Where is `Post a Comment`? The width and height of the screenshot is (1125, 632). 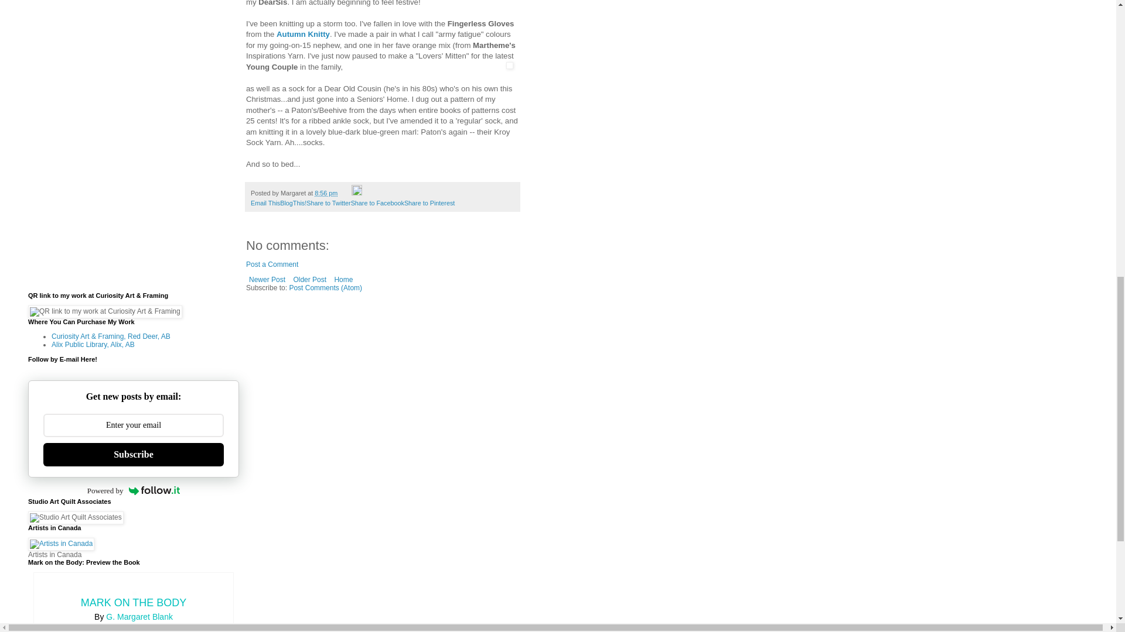 Post a Comment is located at coordinates (272, 265).